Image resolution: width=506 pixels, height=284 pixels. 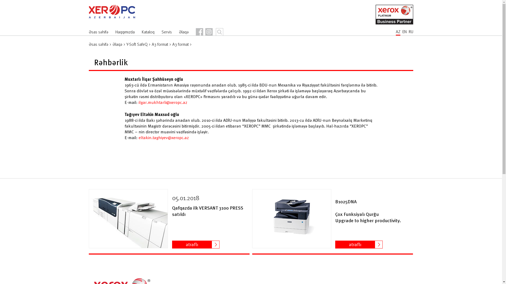 I want to click on Facebook, so click(x=200, y=32).